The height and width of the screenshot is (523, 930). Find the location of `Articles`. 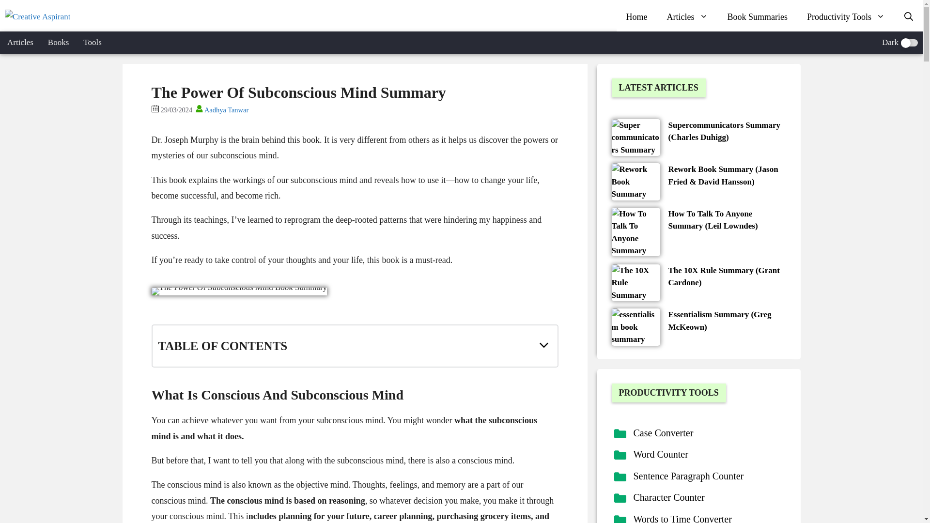

Articles is located at coordinates (688, 16).